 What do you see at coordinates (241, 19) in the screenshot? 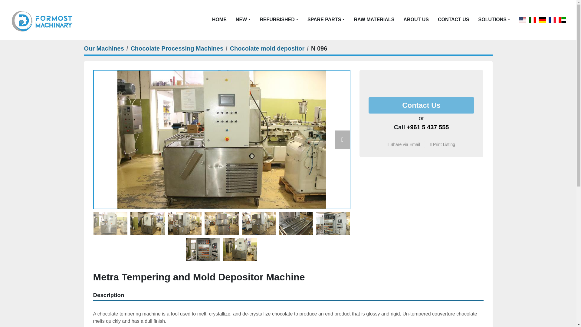
I see `NEW` at bounding box center [241, 19].